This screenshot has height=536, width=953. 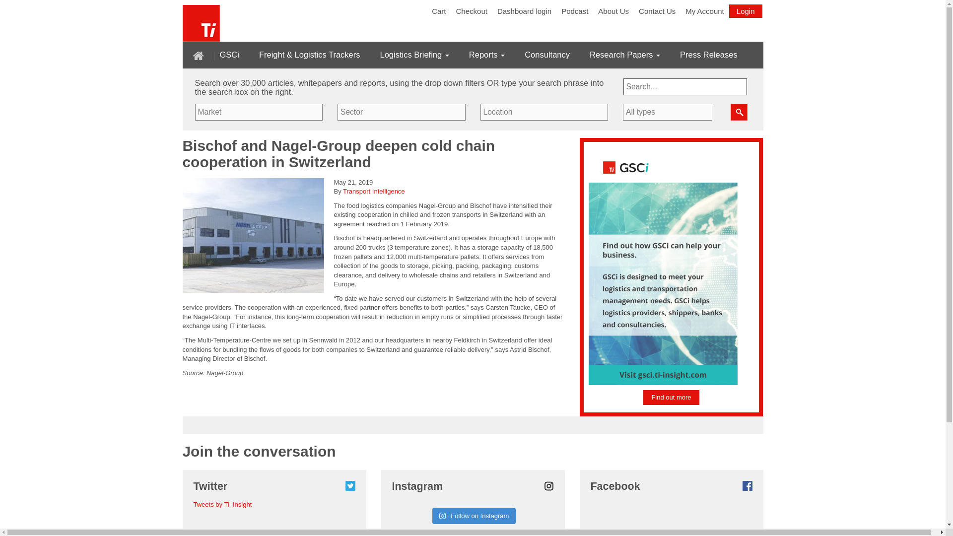 What do you see at coordinates (486, 55) in the screenshot?
I see `Reports` at bounding box center [486, 55].